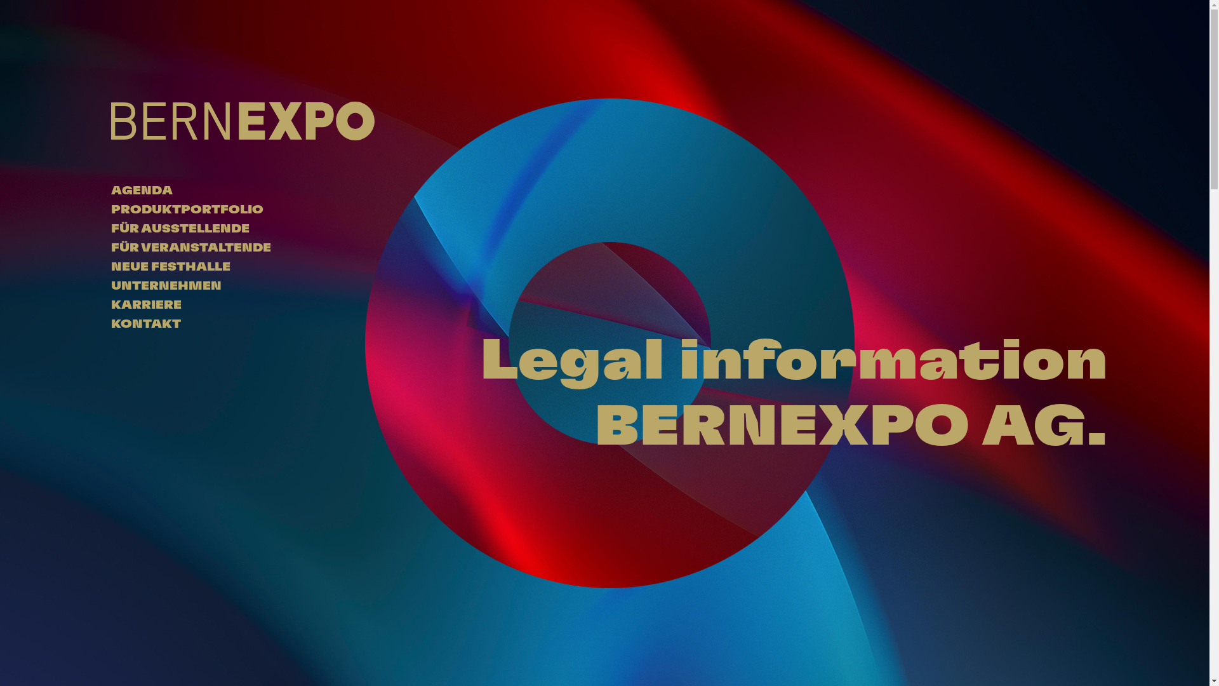 Image resolution: width=1219 pixels, height=686 pixels. Describe the element at coordinates (146, 306) in the screenshot. I see `KARRIERE` at that location.